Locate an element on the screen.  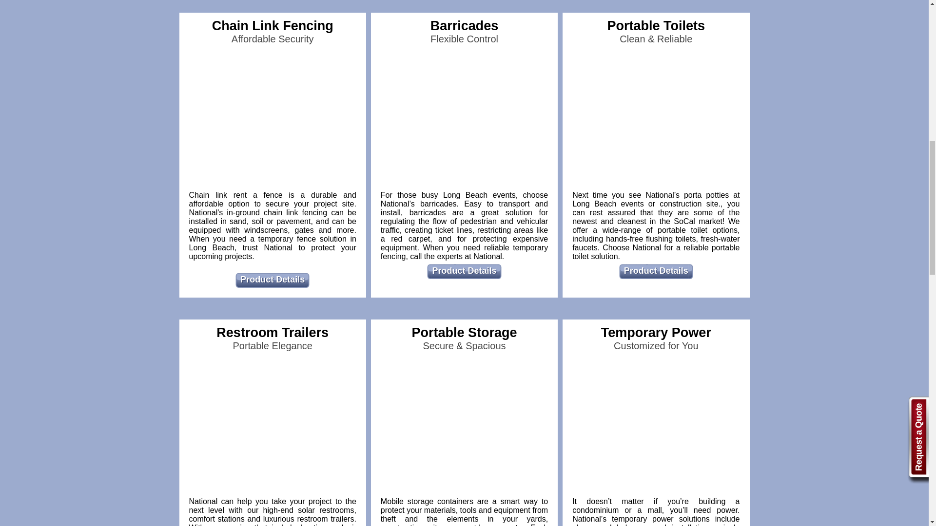
Temporary Power is located at coordinates (656, 428).